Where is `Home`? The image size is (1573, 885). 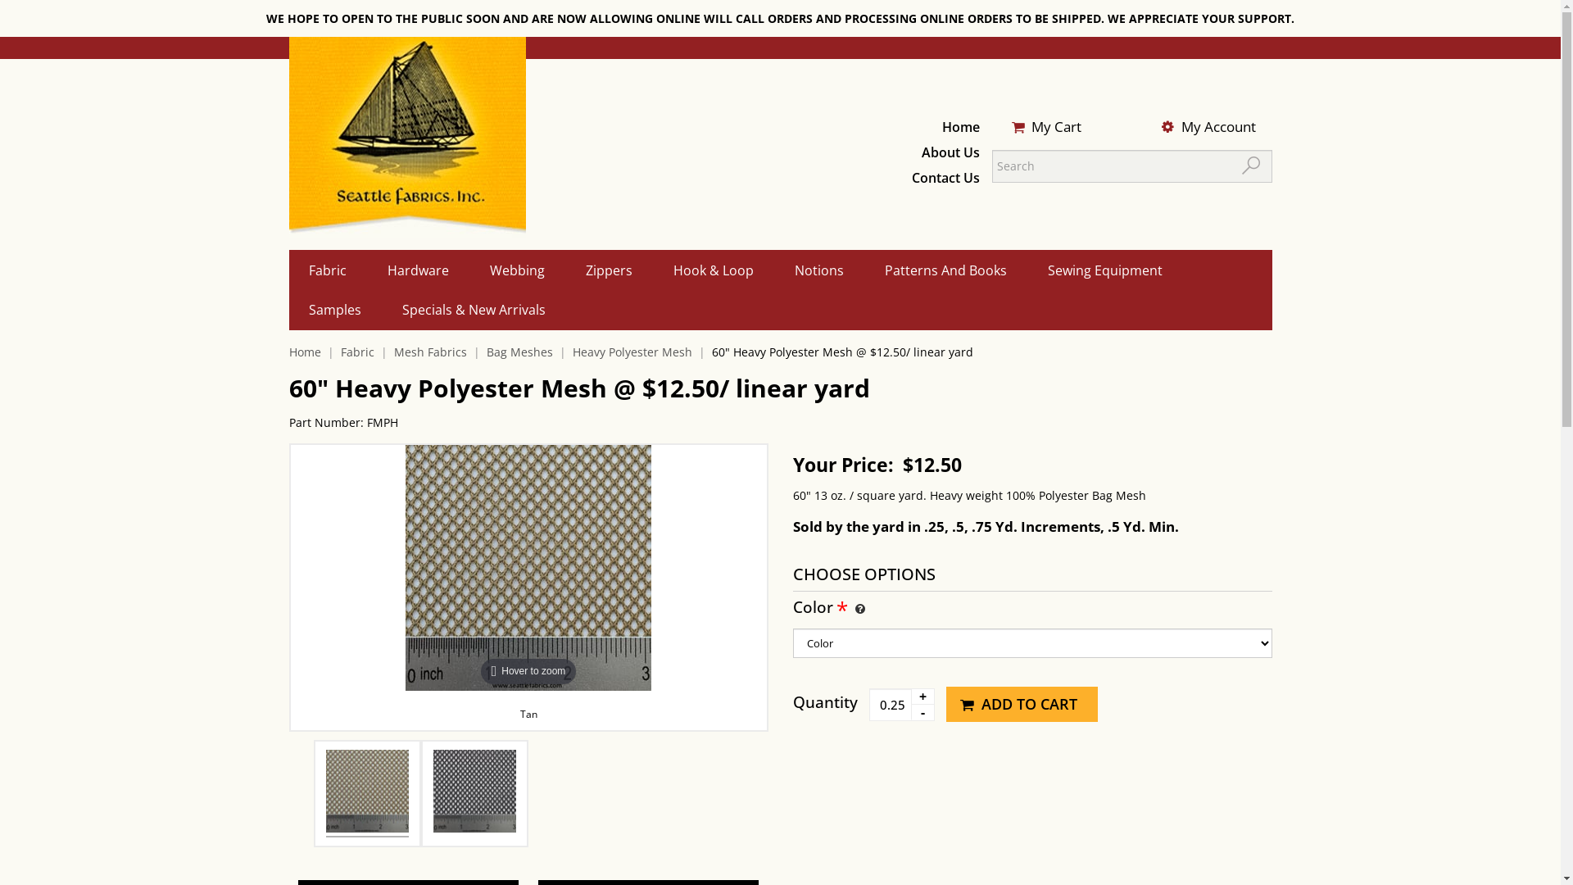 Home is located at coordinates (892, 127).